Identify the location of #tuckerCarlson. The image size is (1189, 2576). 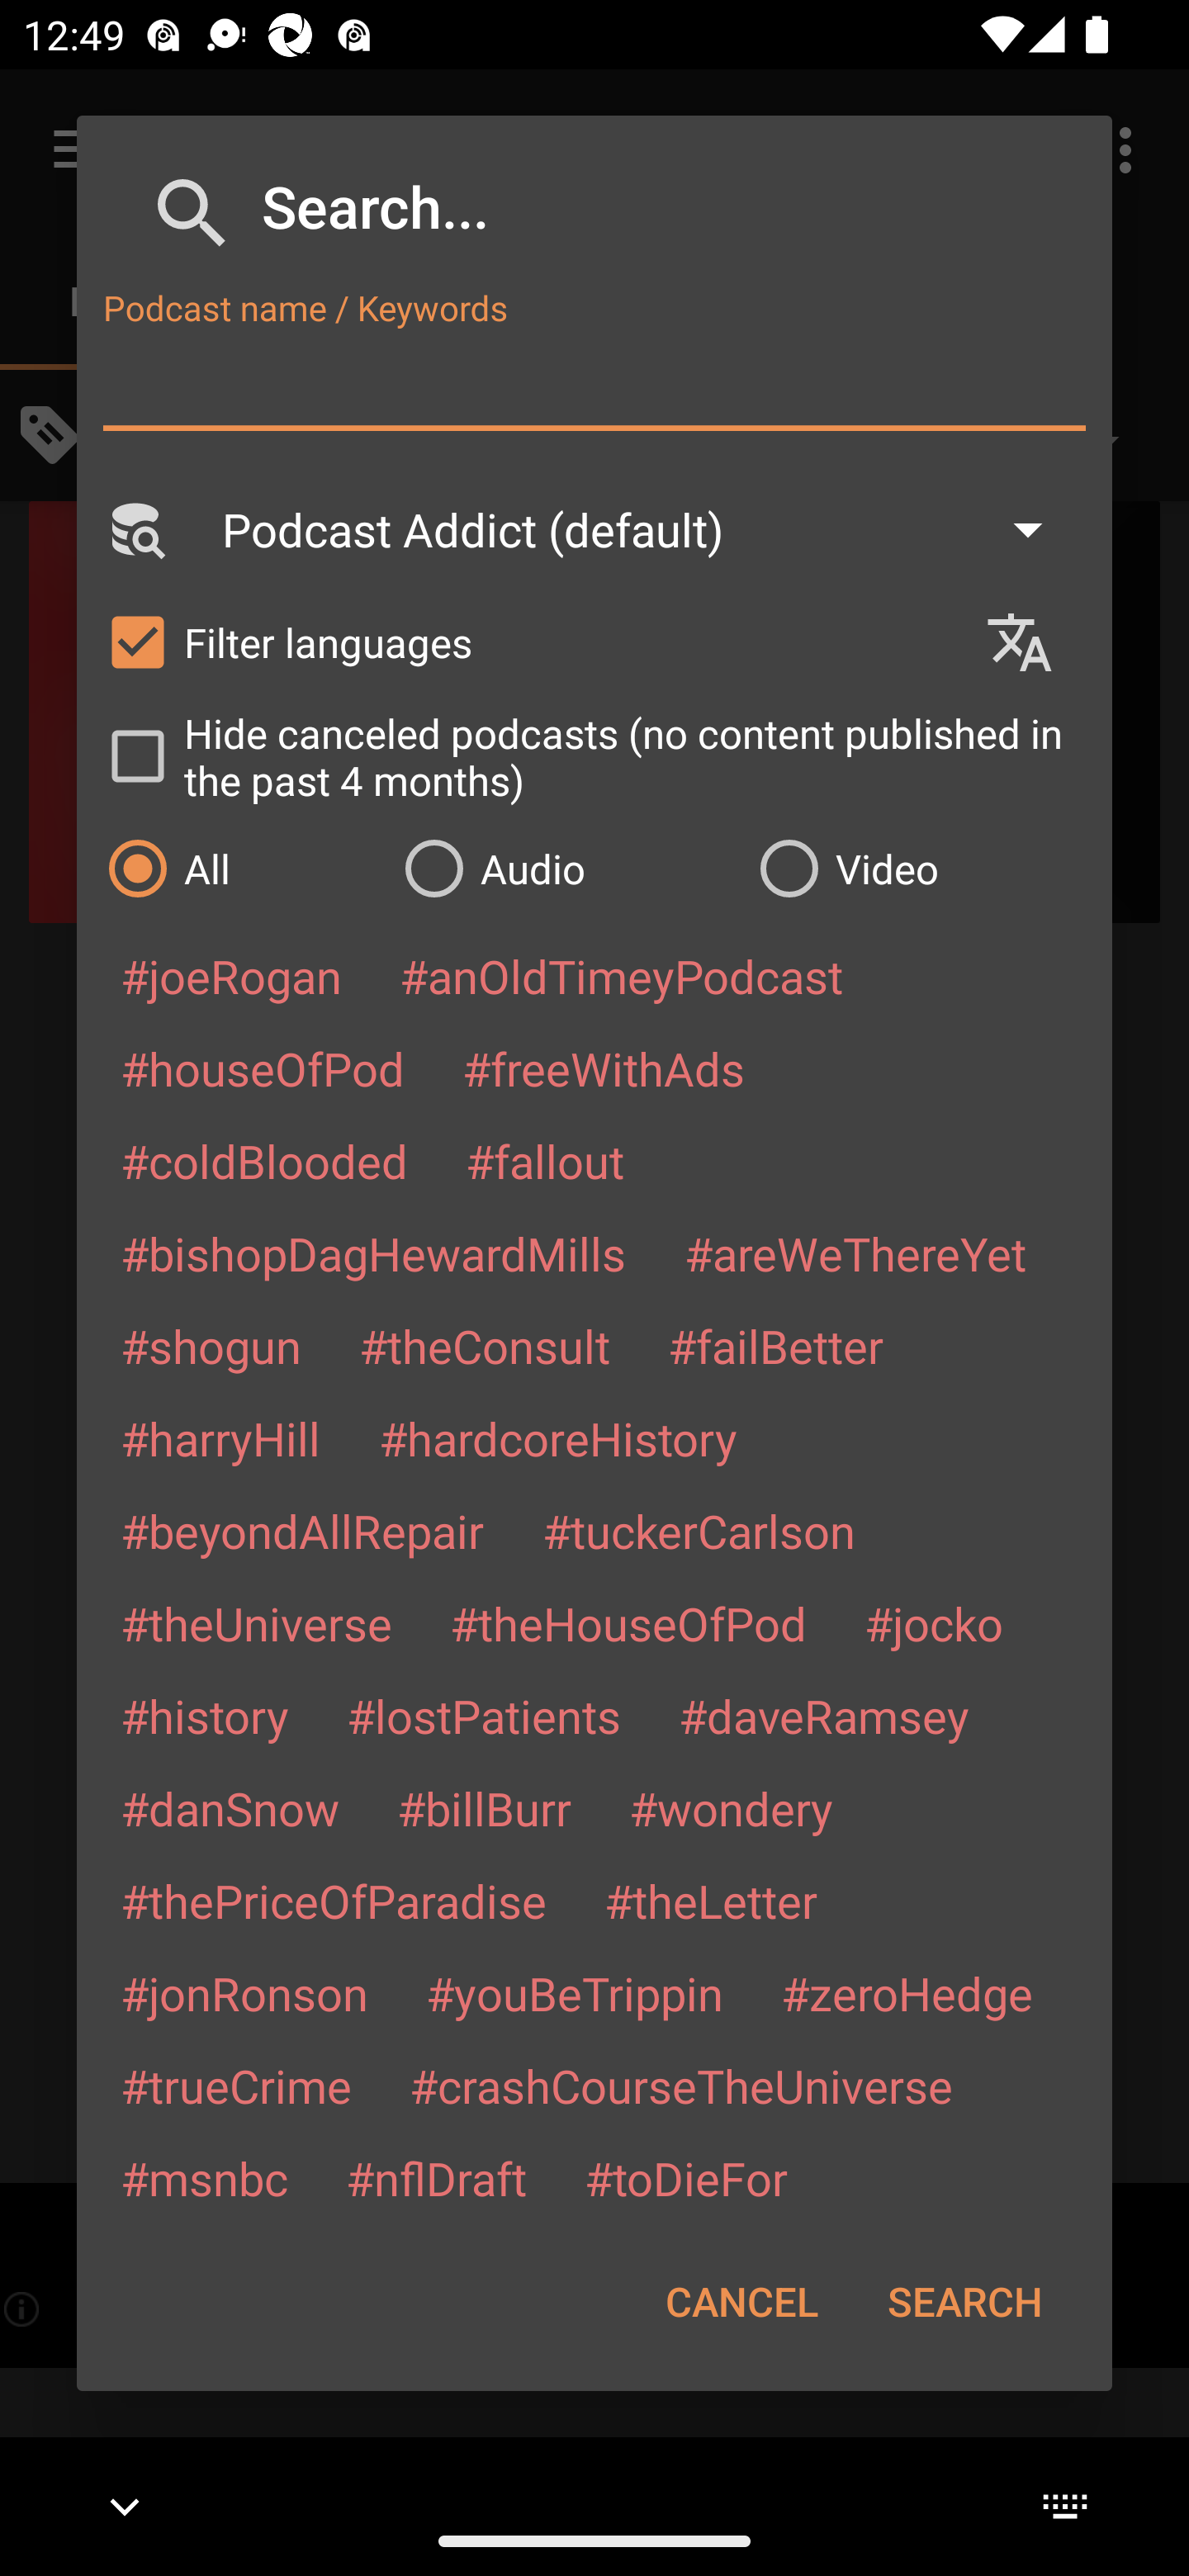
(699, 1529).